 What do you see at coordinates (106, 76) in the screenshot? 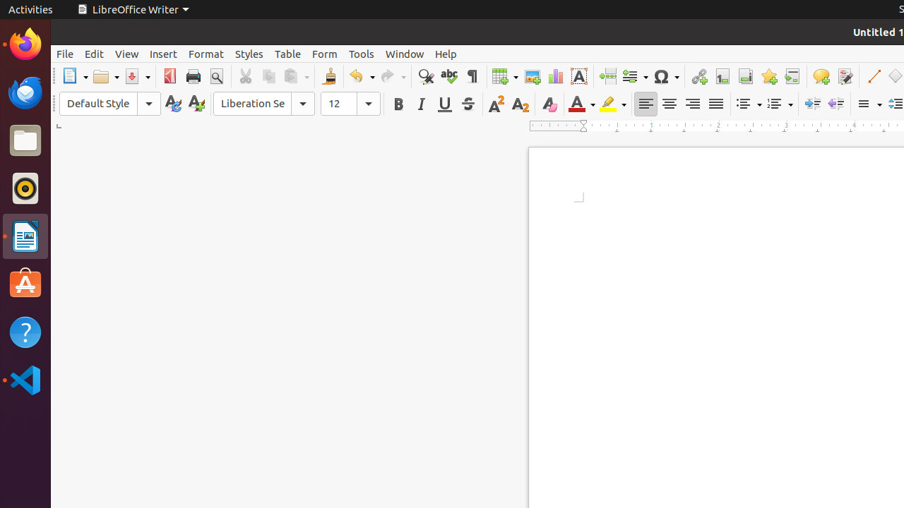
I see `Open` at bounding box center [106, 76].